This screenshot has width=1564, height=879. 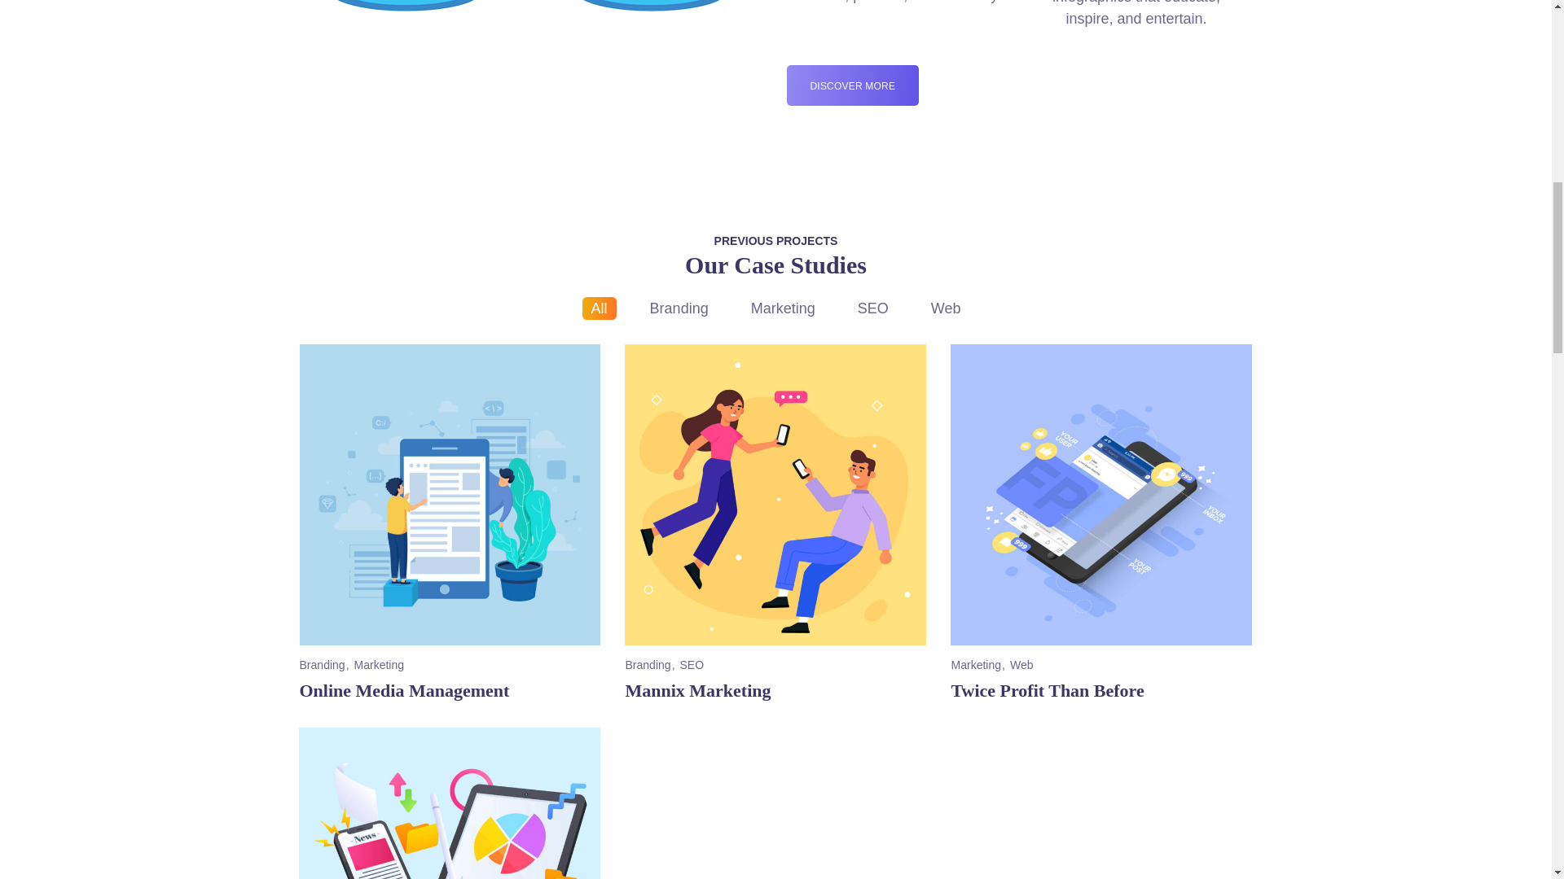 I want to click on Online-Media-Management, so click(x=679, y=308).